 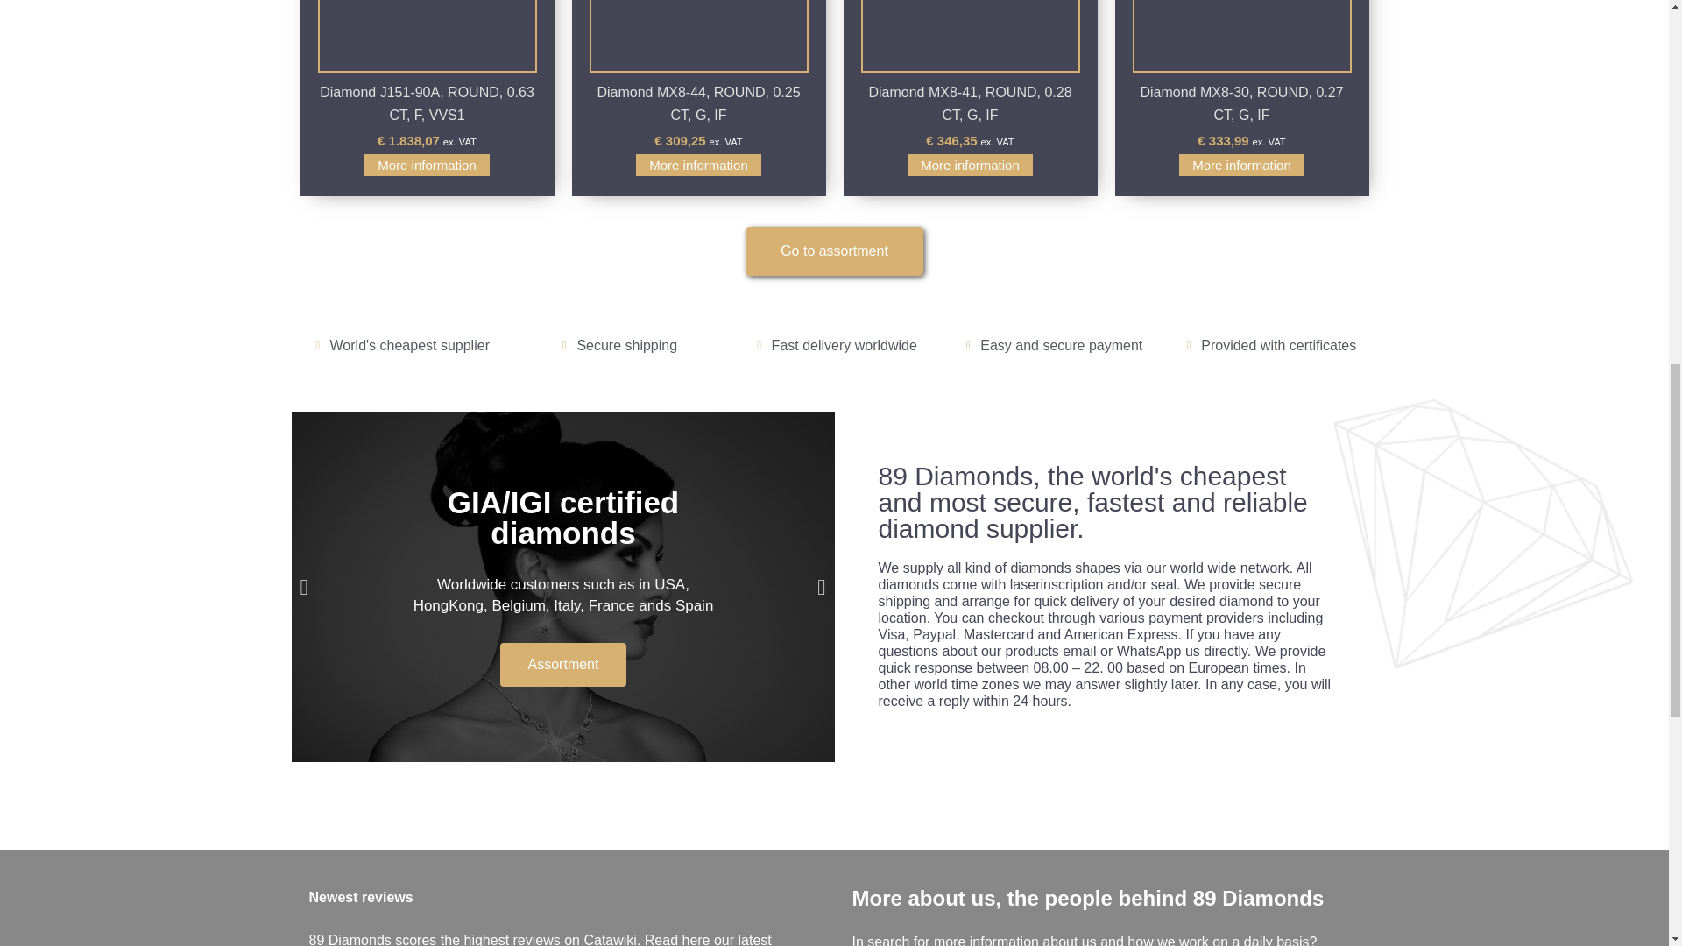 I want to click on Diamond J151-90A, ROUND, 0.63 CT, F, VVS1, so click(x=427, y=103).